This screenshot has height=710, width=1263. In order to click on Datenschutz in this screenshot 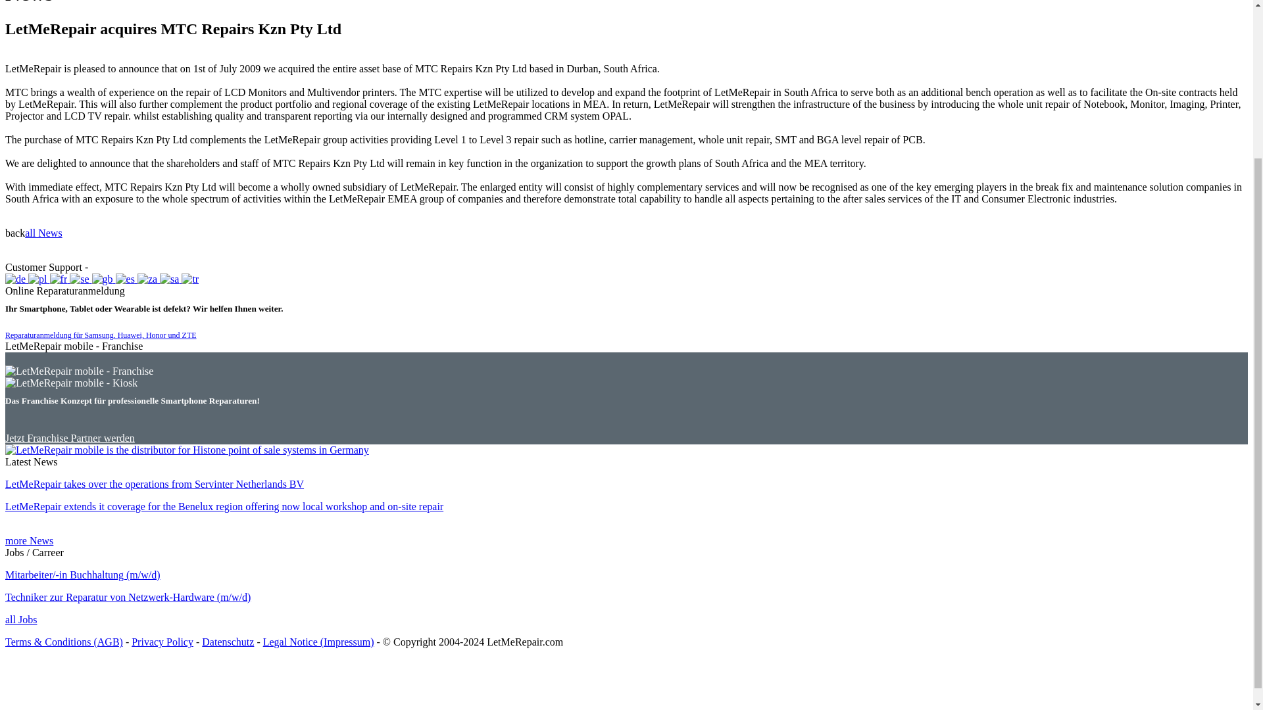, I will do `click(228, 642)`.